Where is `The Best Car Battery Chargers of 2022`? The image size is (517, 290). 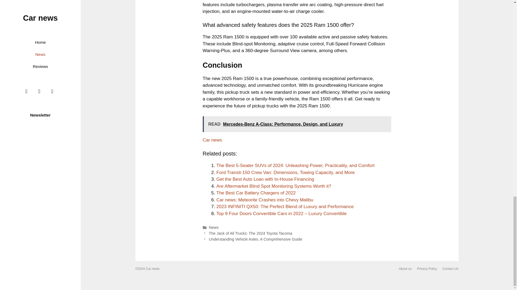
The Best Car Battery Chargers of 2022 is located at coordinates (256, 193).